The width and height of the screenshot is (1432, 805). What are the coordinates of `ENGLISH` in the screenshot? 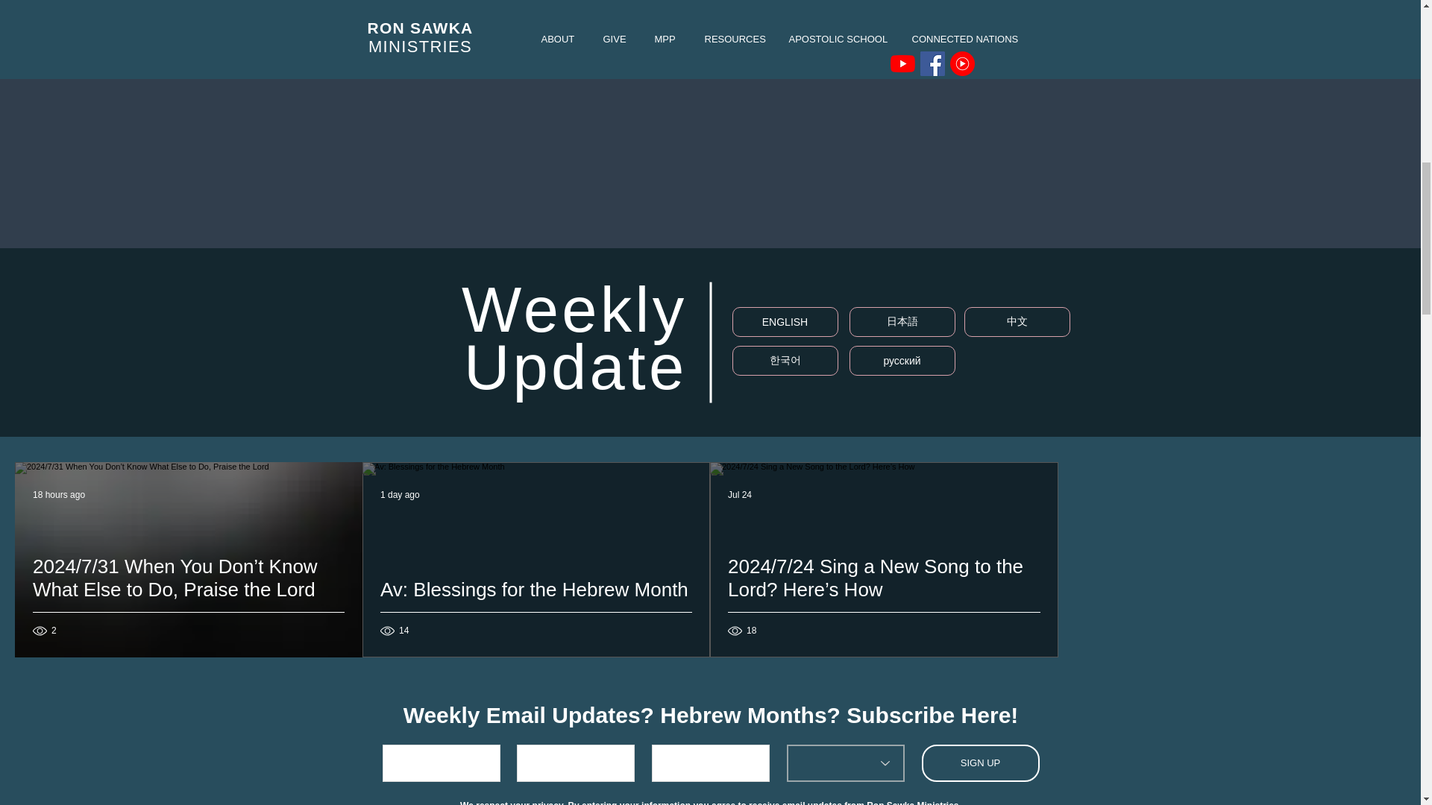 It's located at (785, 322).